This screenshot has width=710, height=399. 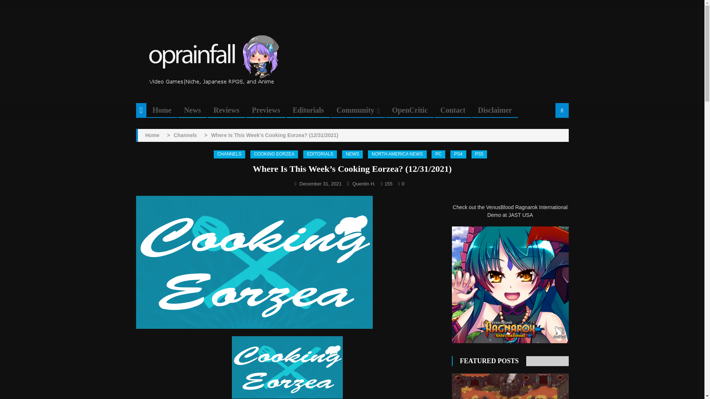 What do you see at coordinates (453, 110) in the screenshot?
I see `Contact` at bounding box center [453, 110].